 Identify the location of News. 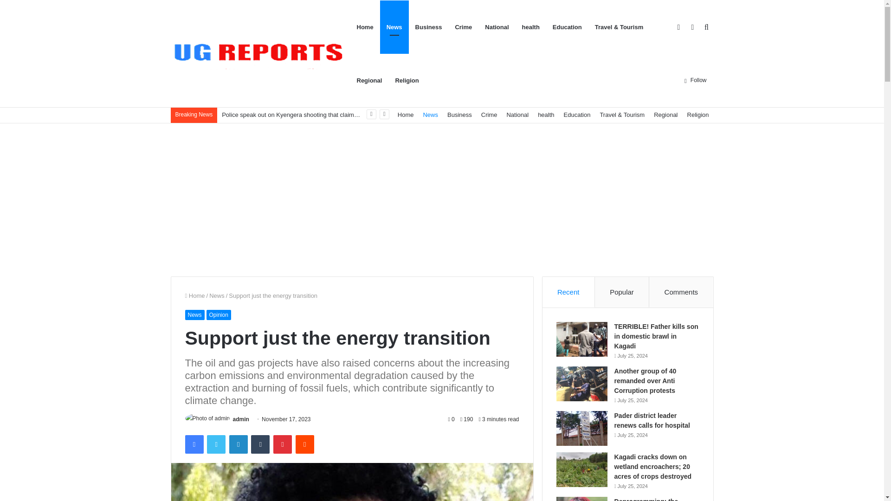
(394, 27).